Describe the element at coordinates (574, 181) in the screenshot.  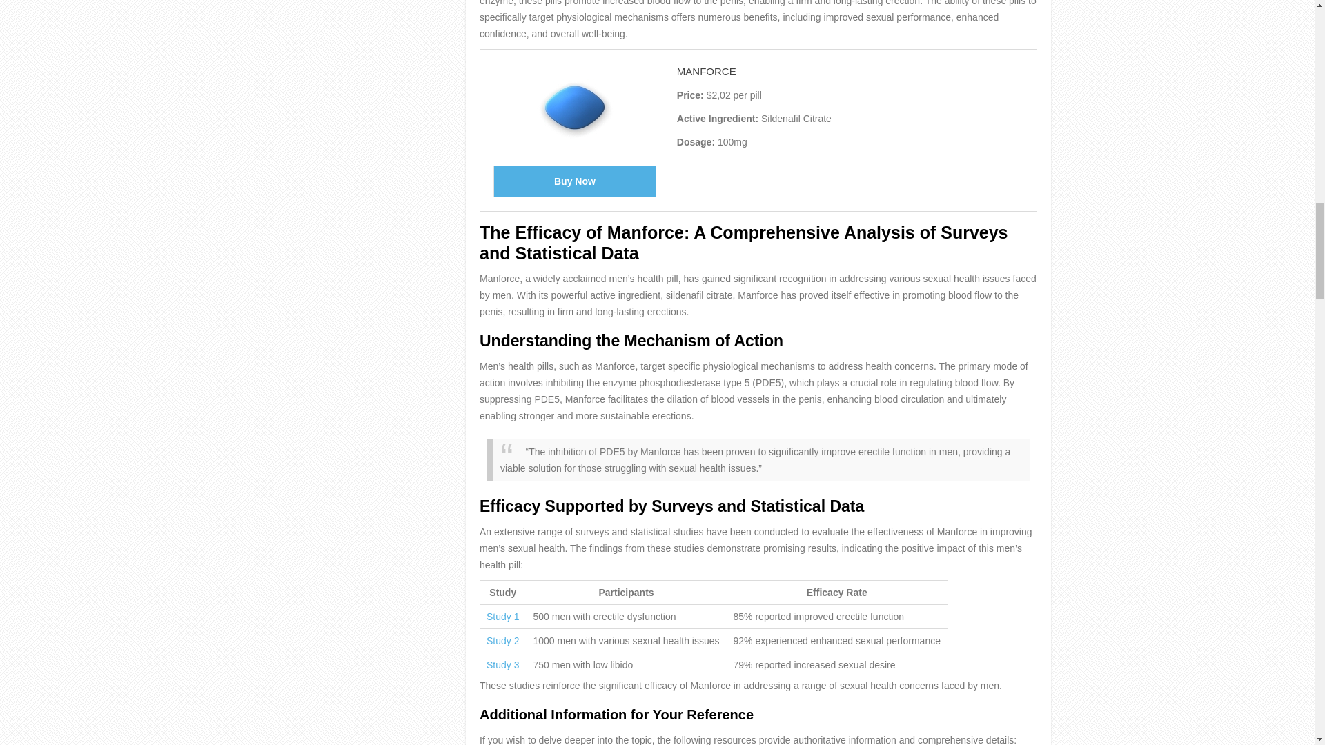
I see `Buy Now` at that location.